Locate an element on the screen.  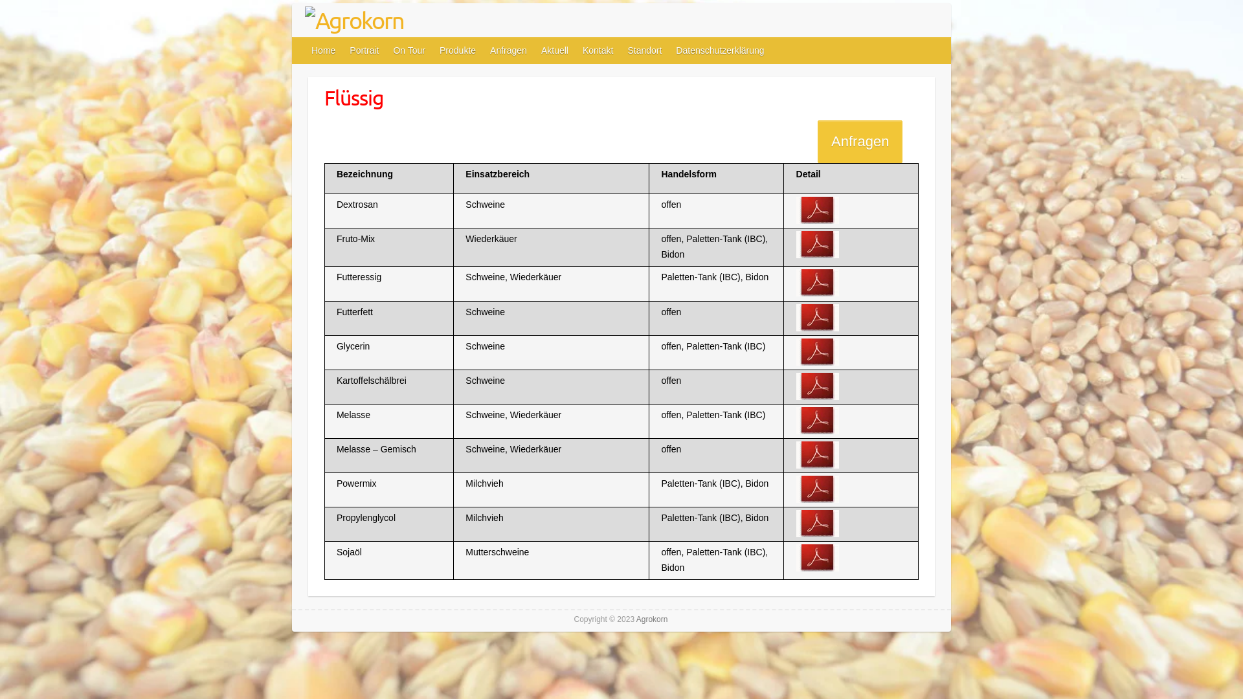
Standort is located at coordinates (645, 50).